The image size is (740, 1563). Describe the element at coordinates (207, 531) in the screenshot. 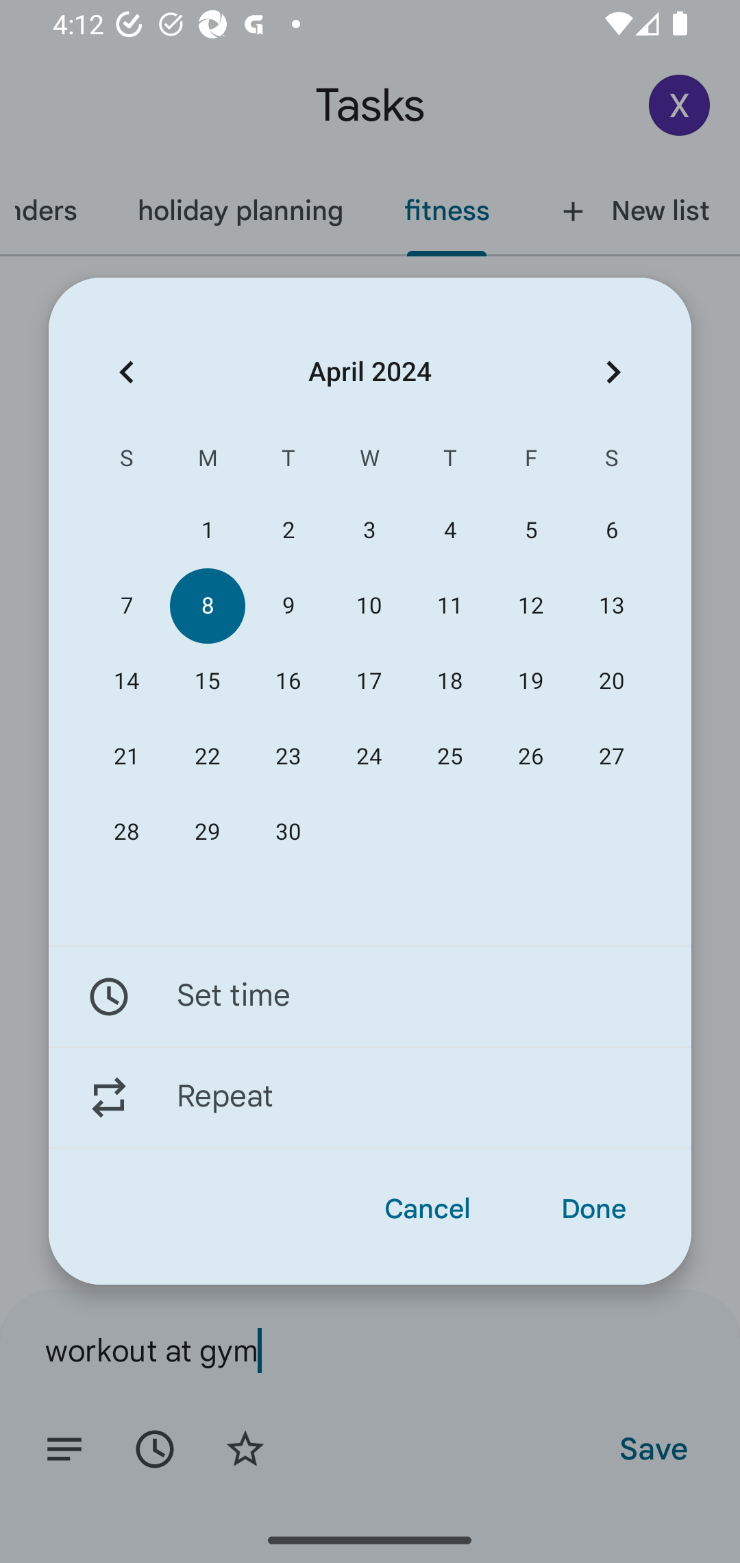

I see `1 01 April 2024` at that location.